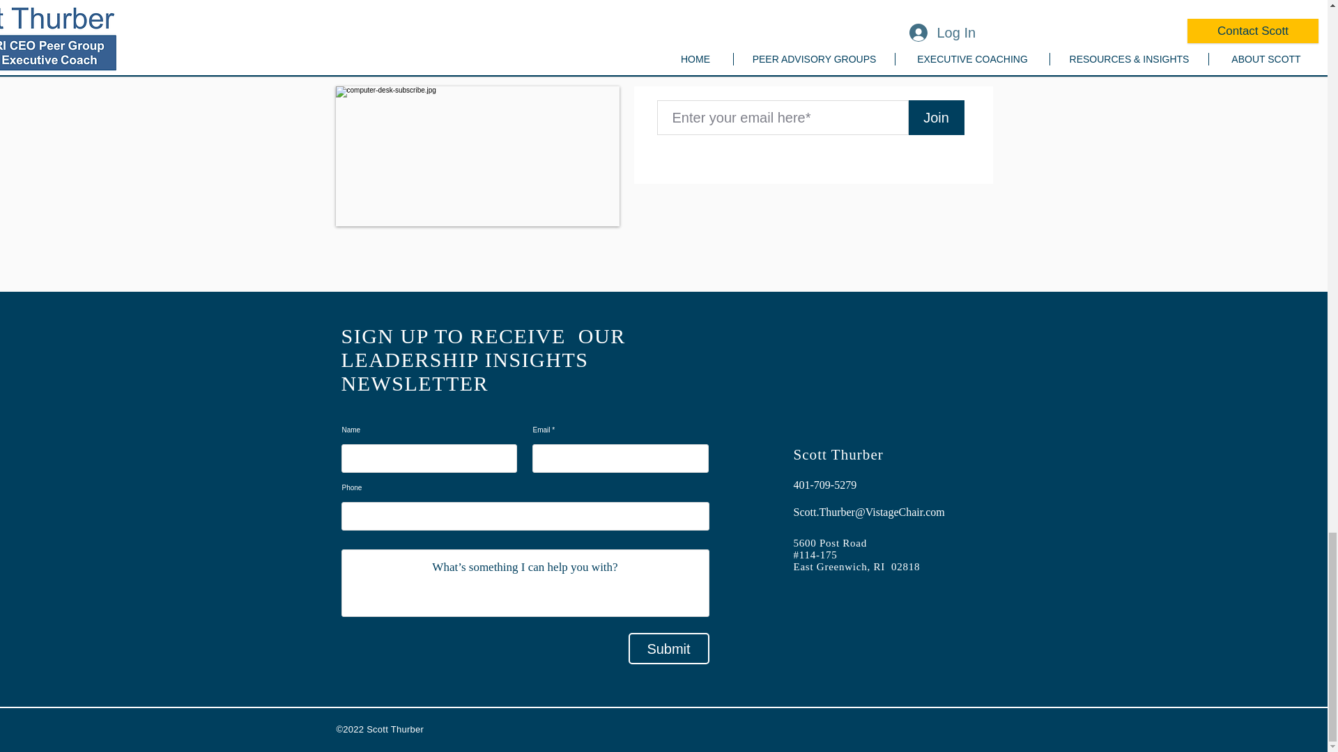 The image size is (1338, 752). Describe the element at coordinates (849, 485) in the screenshot. I see `401-709-5279` at that location.